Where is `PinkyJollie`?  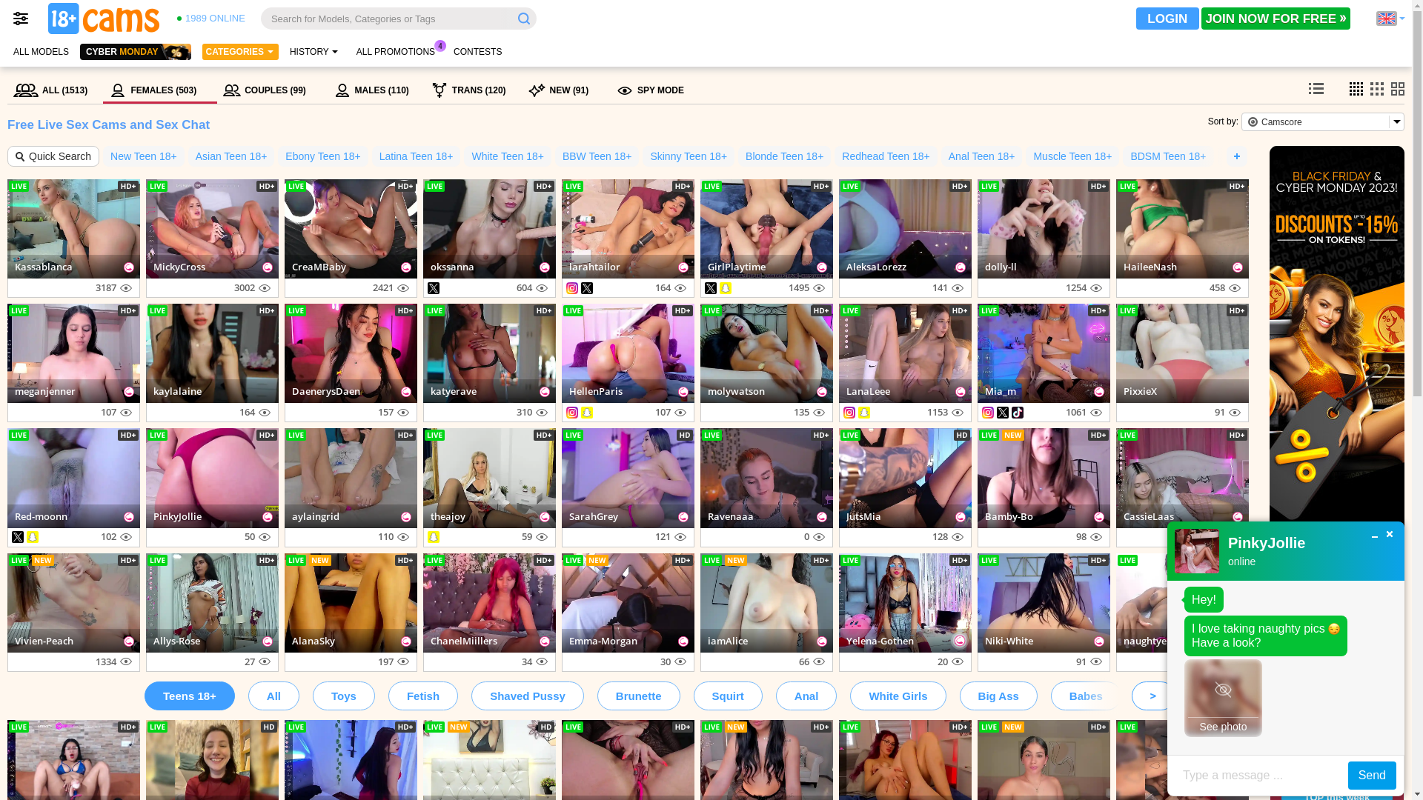 PinkyJollie is located at coordinates (178, 516).